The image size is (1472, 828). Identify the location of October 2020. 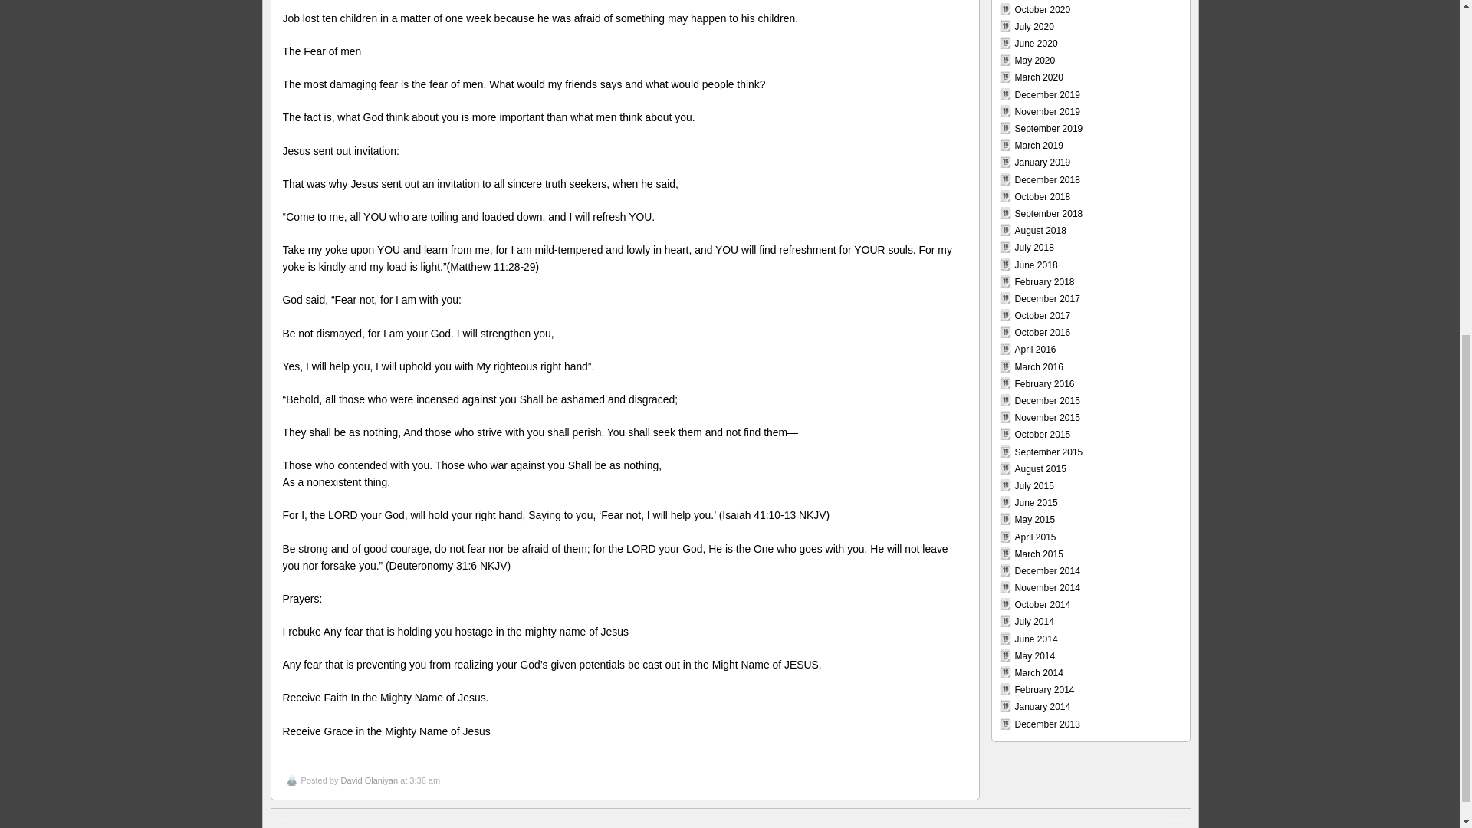
(1043, 10).